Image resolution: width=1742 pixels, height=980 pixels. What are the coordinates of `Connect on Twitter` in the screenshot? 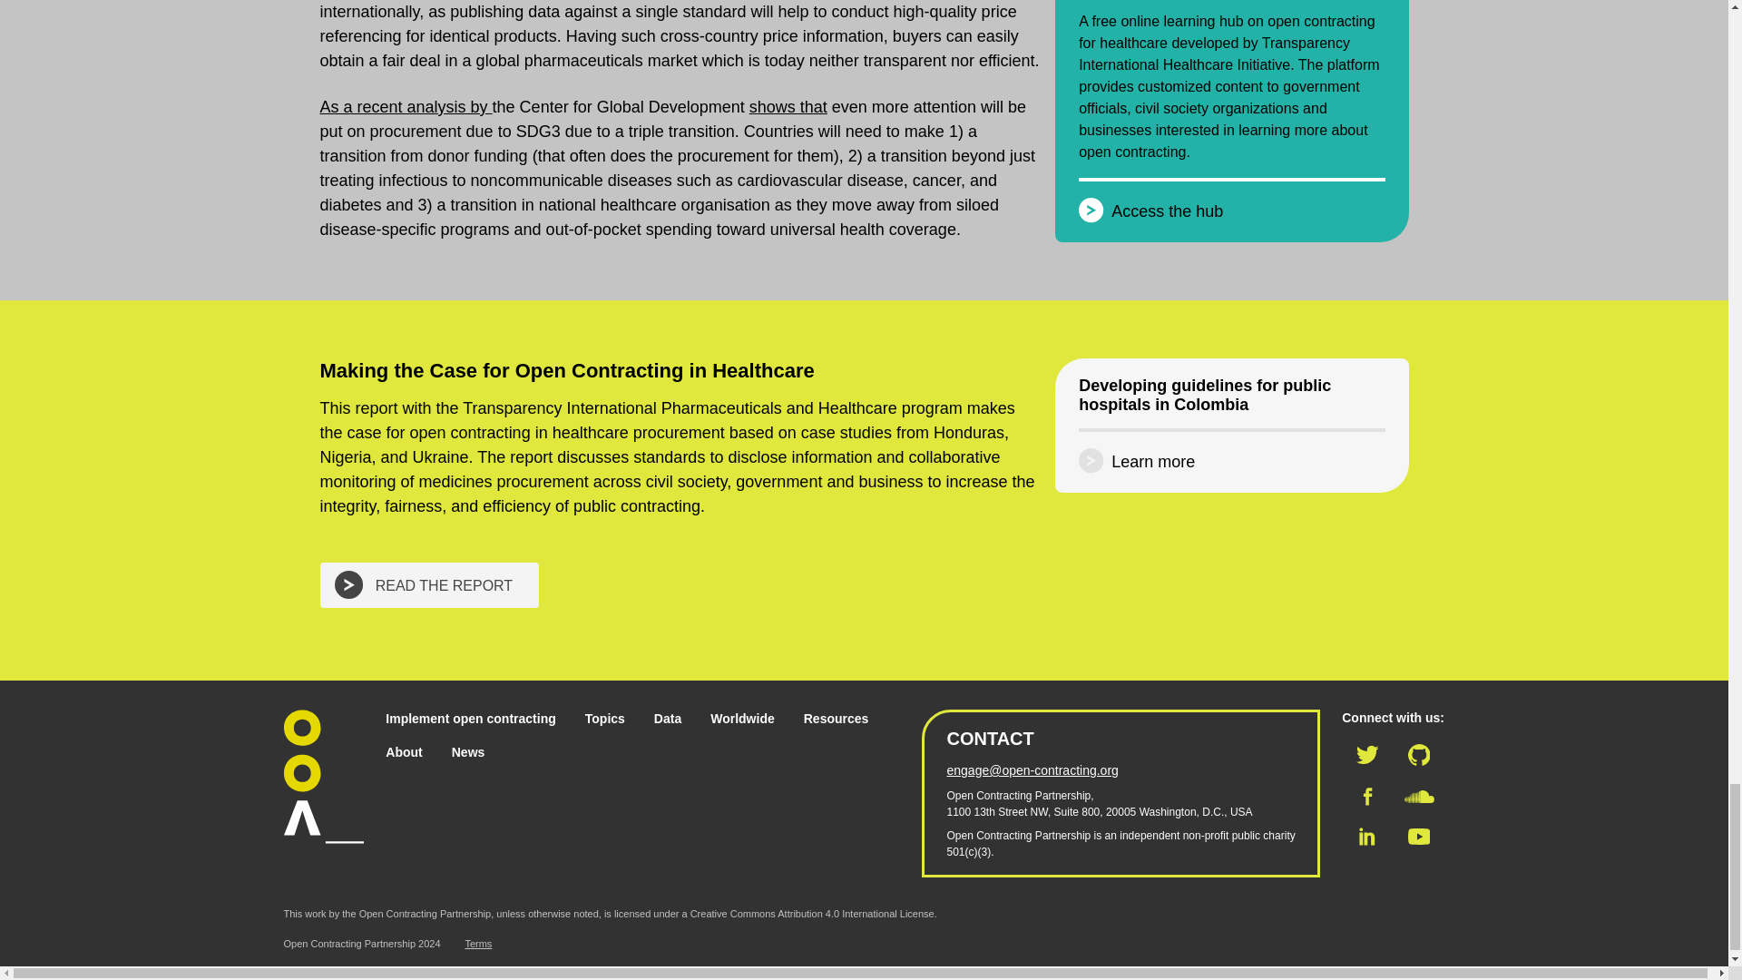 It's located at (1367, 755).